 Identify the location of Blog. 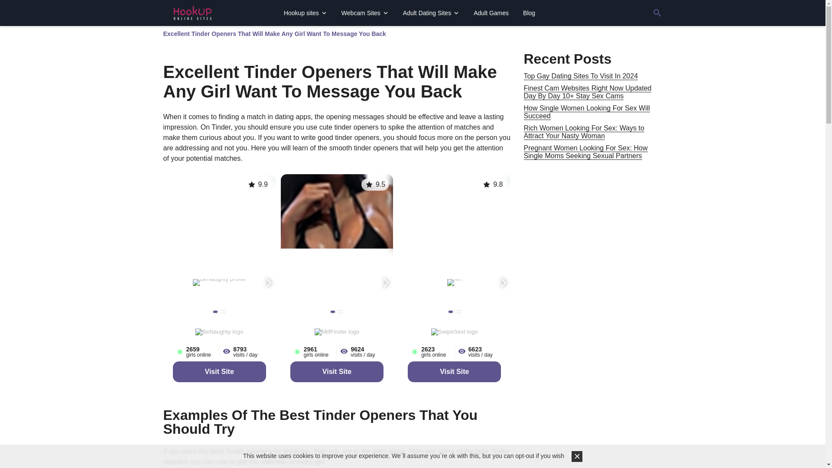
(529, 13).